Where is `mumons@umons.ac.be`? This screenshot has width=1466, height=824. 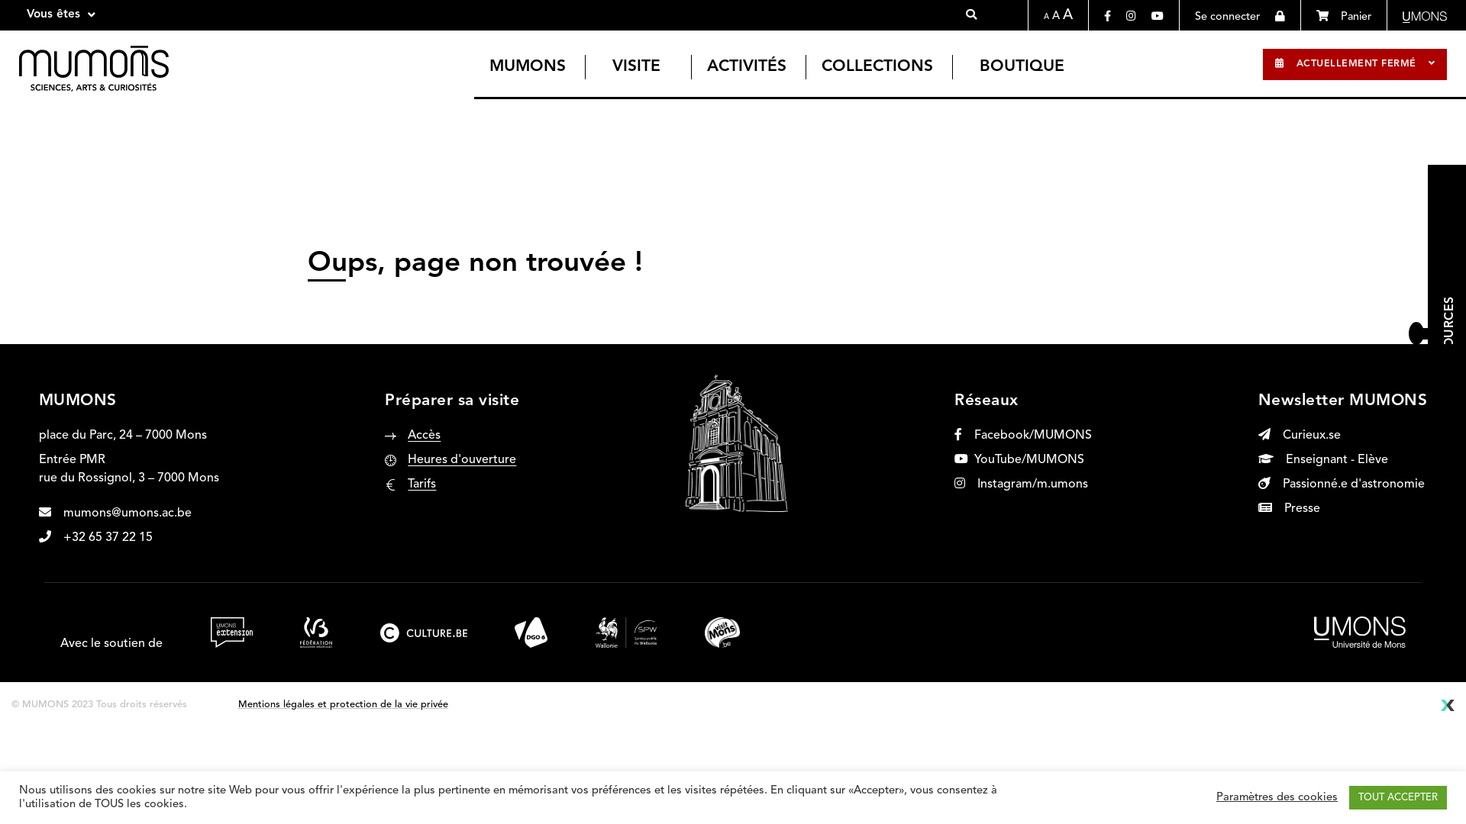
mumons@umons.ac.be is located at coordinates (115, 513).